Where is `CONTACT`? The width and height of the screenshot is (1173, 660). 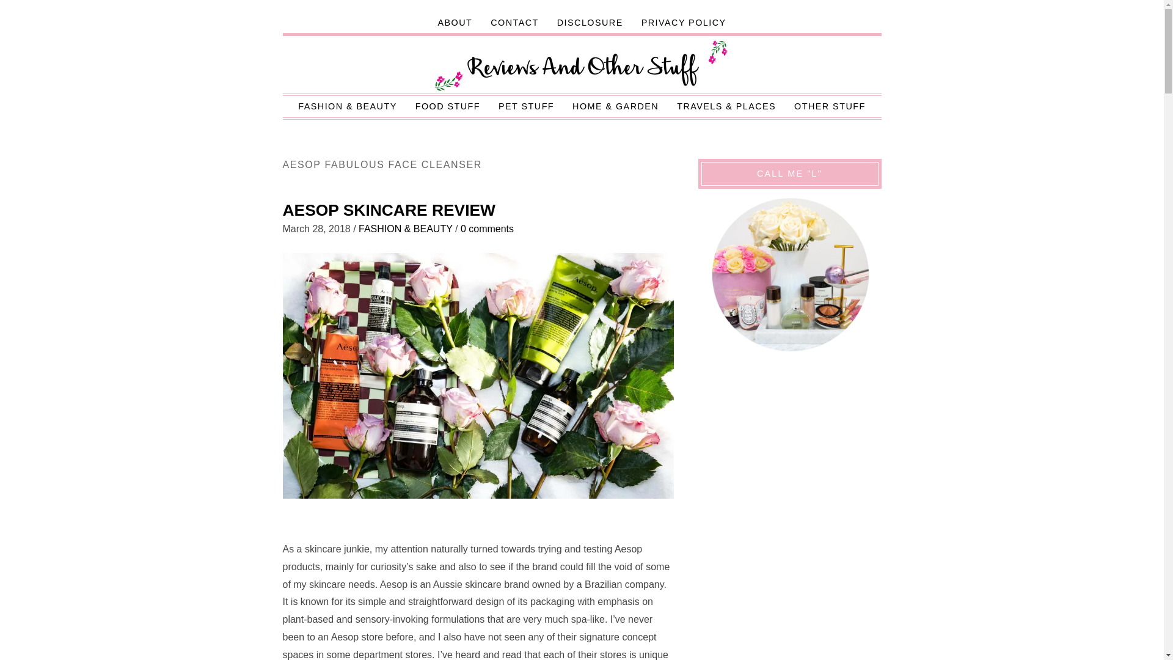 CONTACT is located at coordinates (514, 23).